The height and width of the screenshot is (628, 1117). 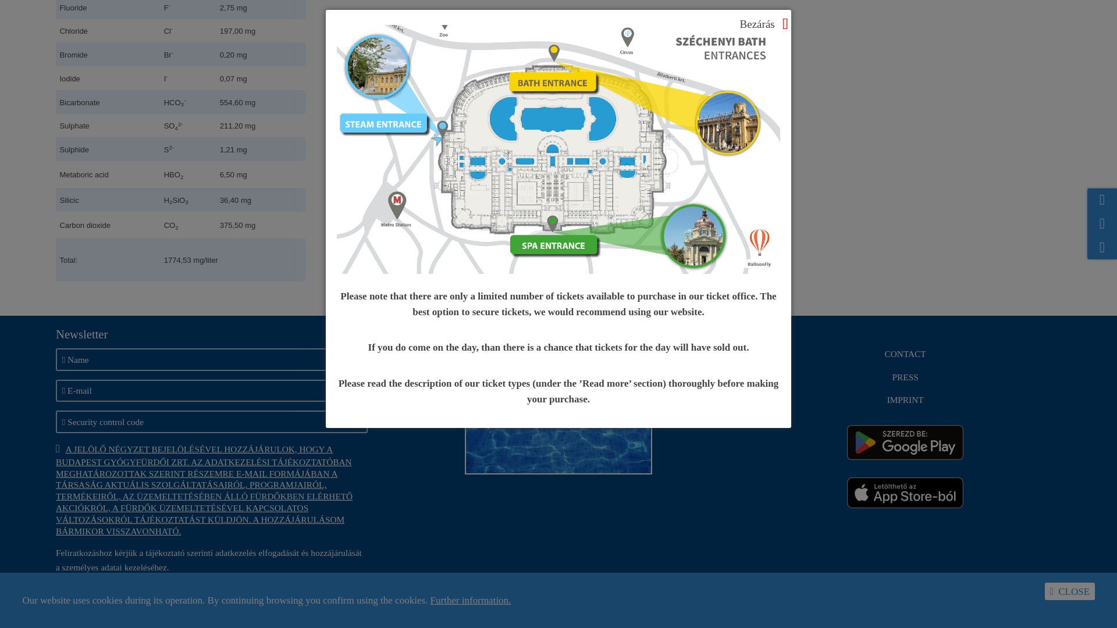 What do you see at coordinates (334, 594) in the screenshot?
I see `1` at bounding box center [334, 594].